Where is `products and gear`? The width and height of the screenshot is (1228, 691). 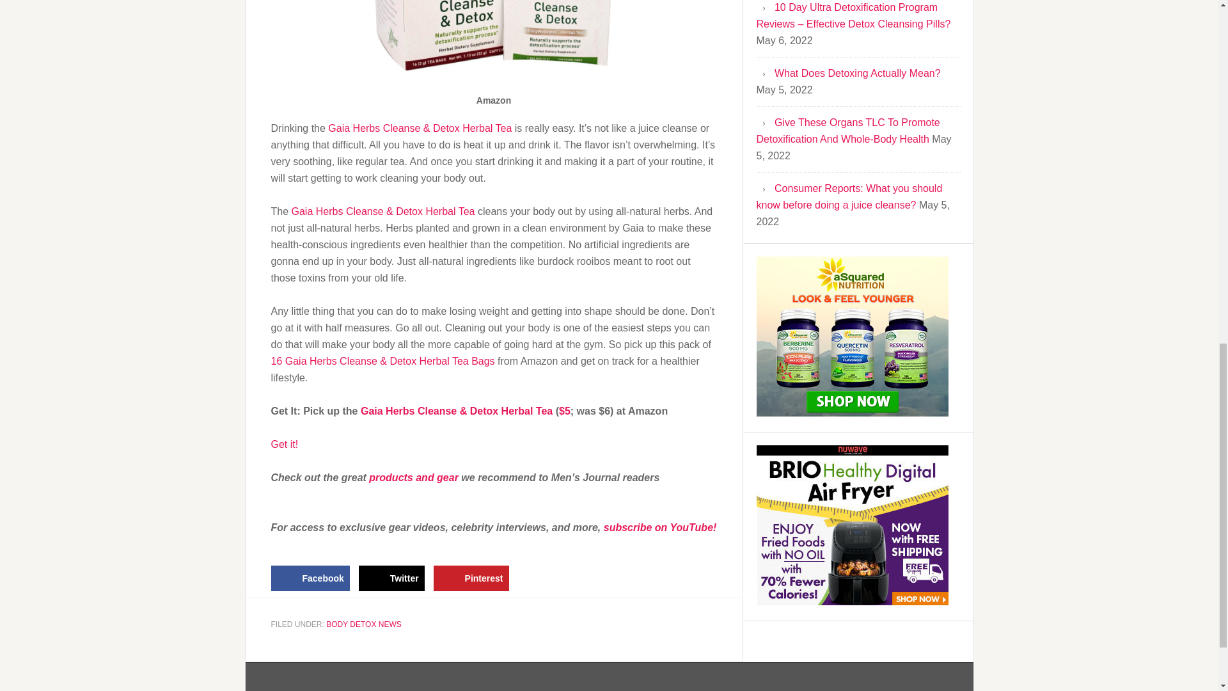 products and gear is located at coordinates (413, 477).